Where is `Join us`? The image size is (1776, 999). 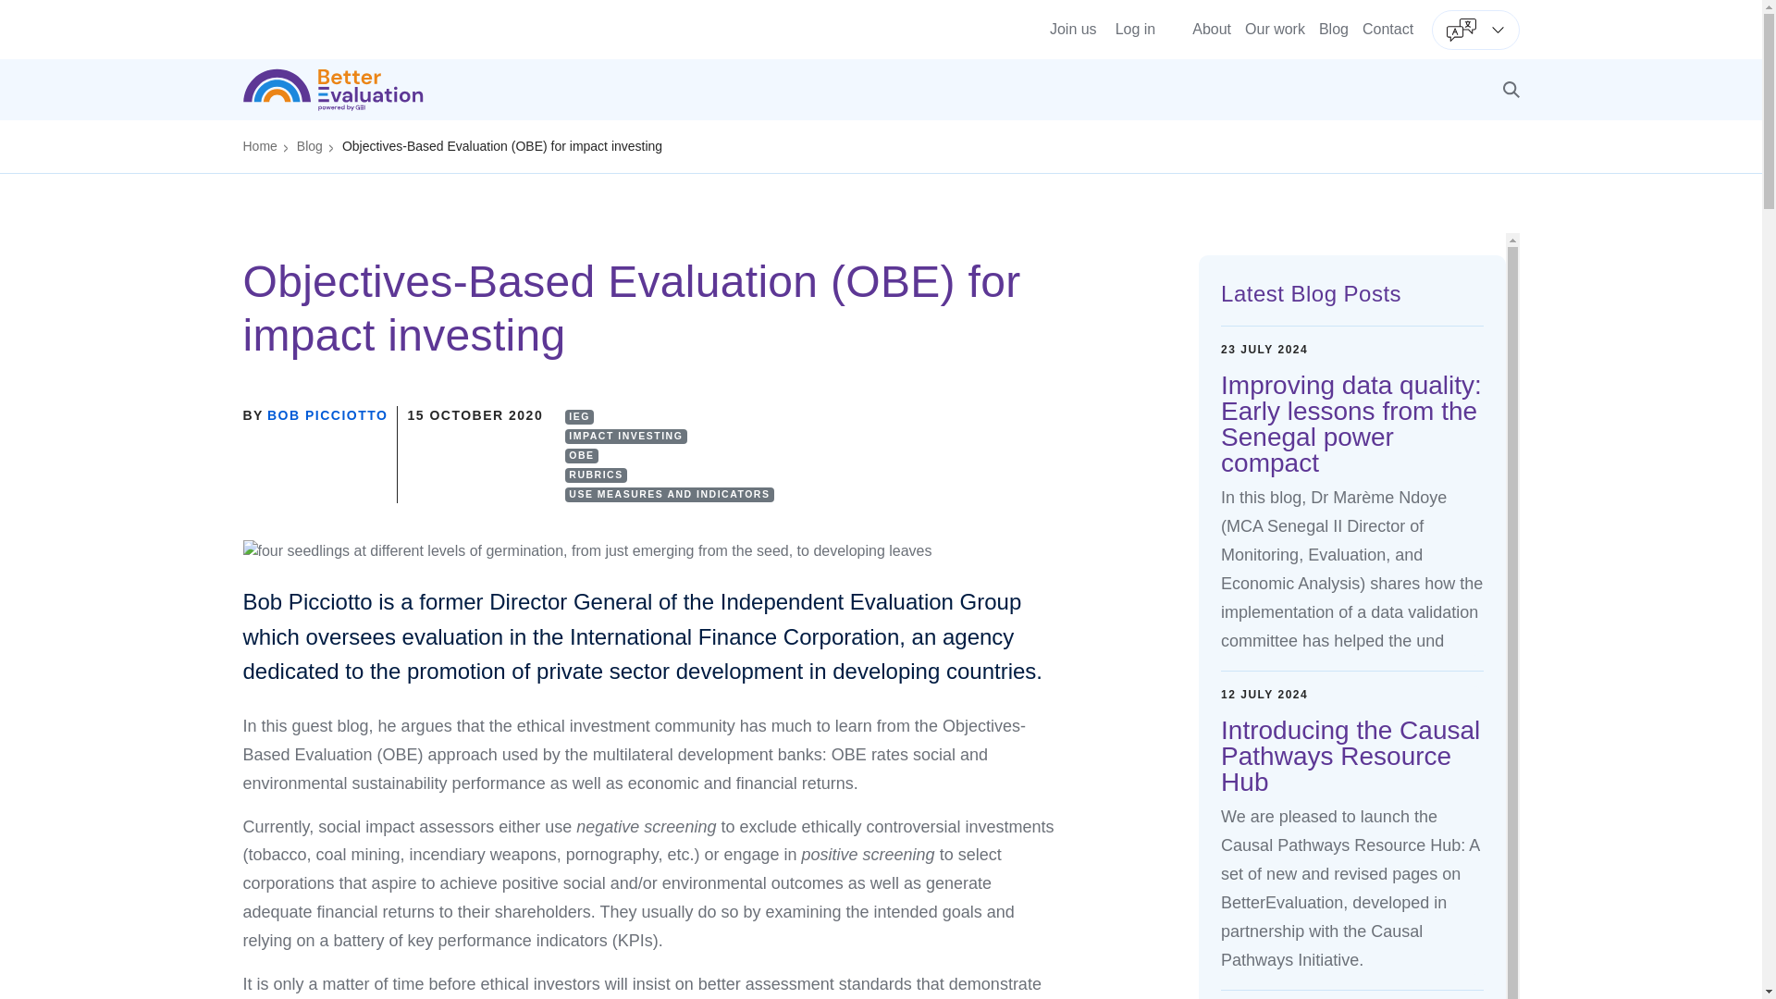
Join us is located at coordinates (1073, 29).